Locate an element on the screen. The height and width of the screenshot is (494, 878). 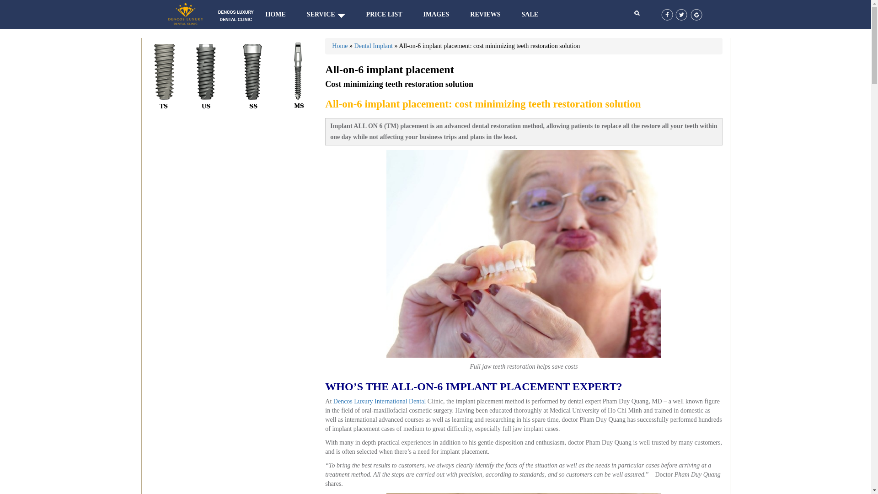
SERVICE is located at coordinates (321, 14).